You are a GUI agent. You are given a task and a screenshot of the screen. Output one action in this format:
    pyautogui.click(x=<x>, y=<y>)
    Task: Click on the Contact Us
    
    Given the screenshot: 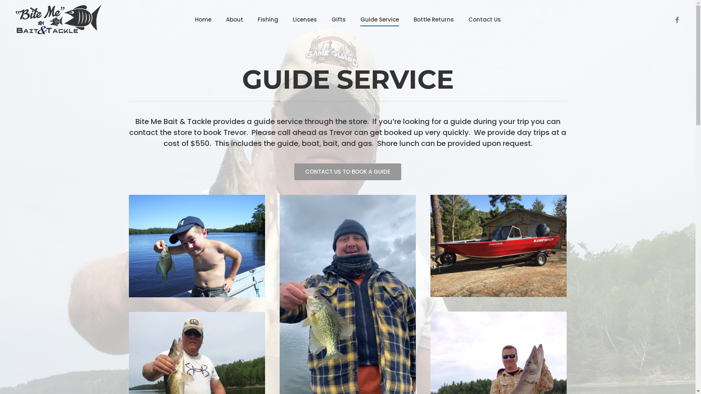 What is the action you would take?
    pyautogui.click(x=484, y=20)
    